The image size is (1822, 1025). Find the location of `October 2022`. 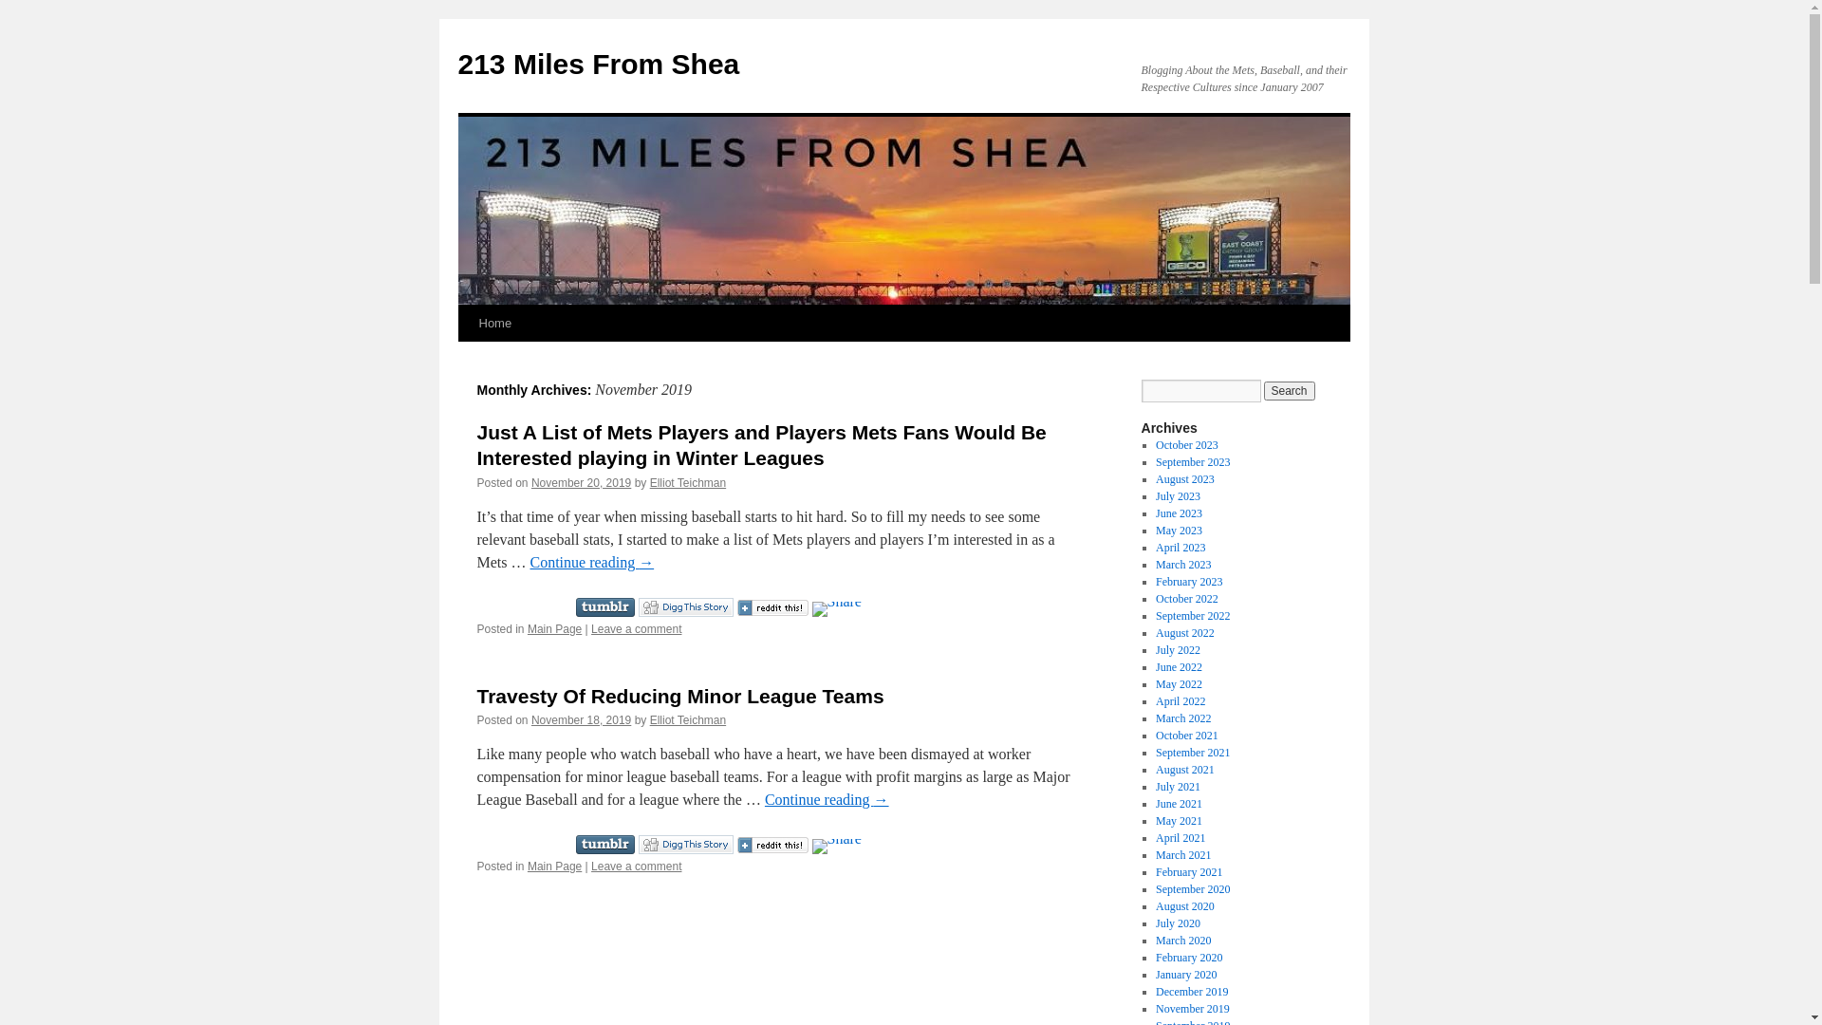

October 2022 is located at coordinates (1187, 598).